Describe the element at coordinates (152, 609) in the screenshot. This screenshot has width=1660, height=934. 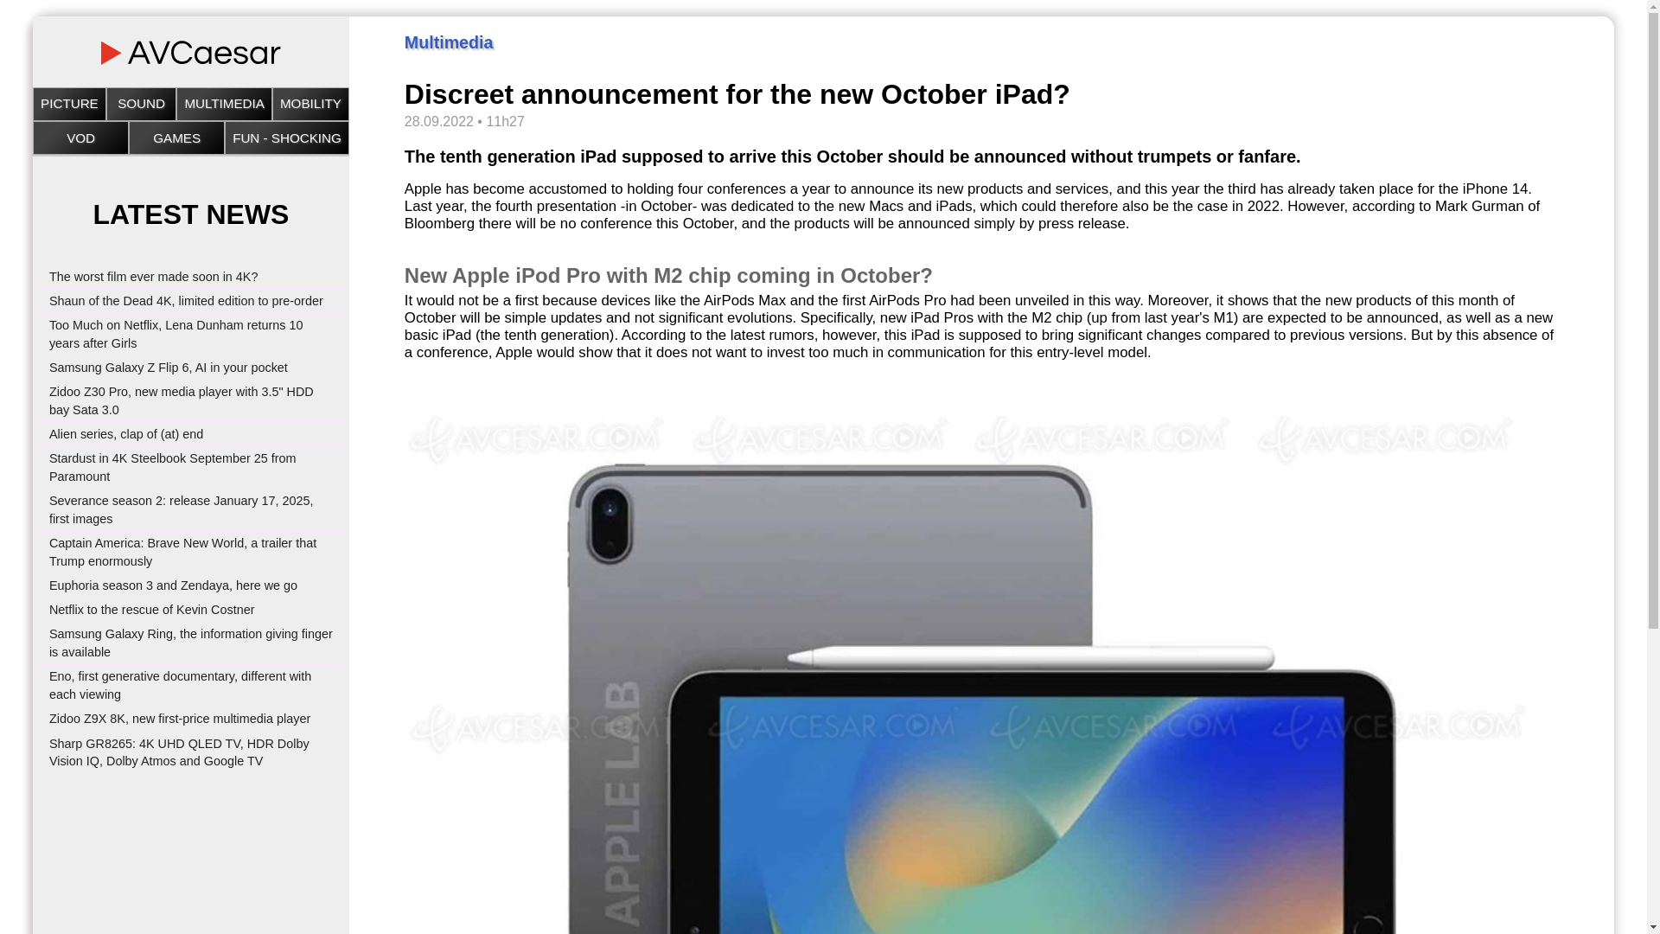
I see `Netflix to the rescue of Kevin Costner` at that location.